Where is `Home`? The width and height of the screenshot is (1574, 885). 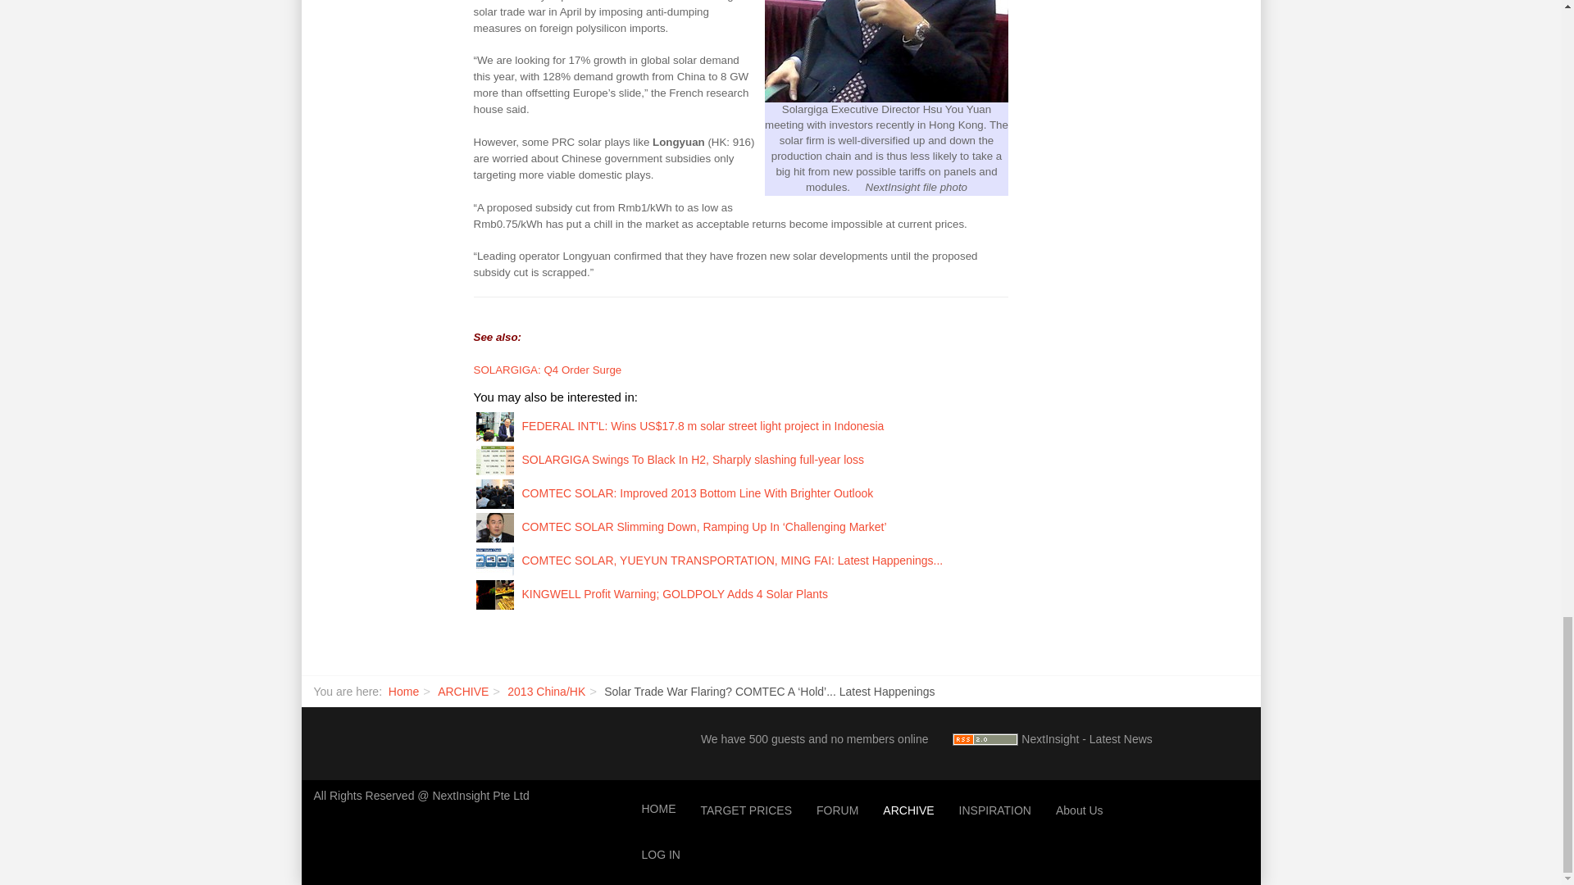
Home is located at coordinates (403, 692).